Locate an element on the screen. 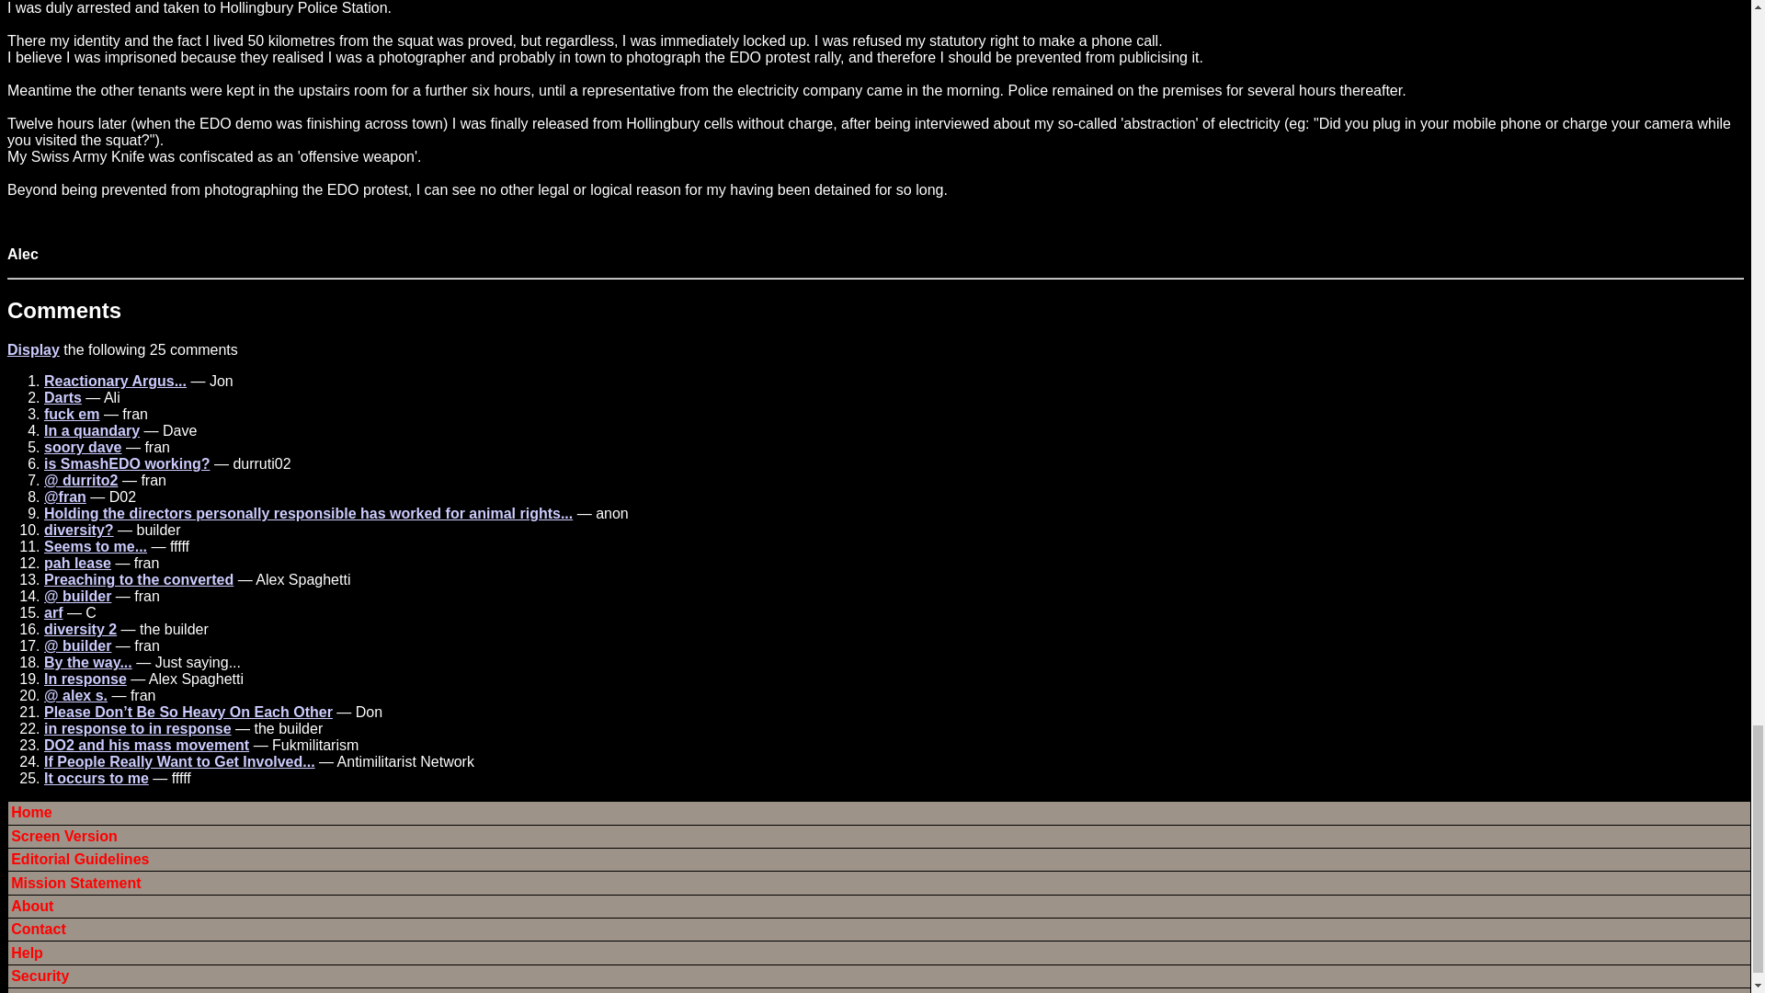 The image size is (1765, 993). fuck em is located at coordinates (72, 414).